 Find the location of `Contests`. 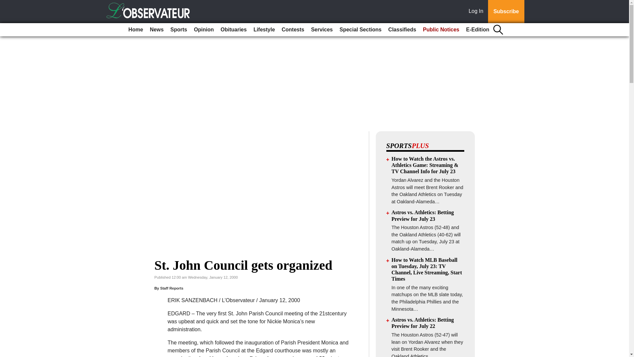

Contests is located at coordinates (293, 30).